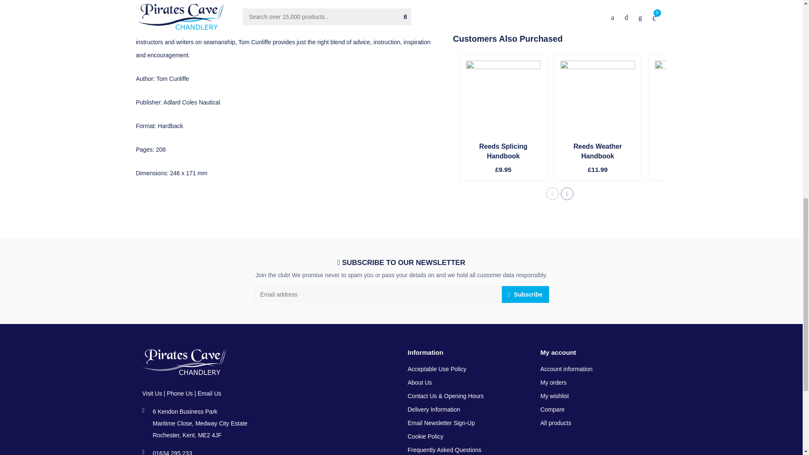 This screenshot has width=809, height=455. Describe the element at coordinates (437, 369) in the screenshot. I see `Acceptable Use Policy` at that location.